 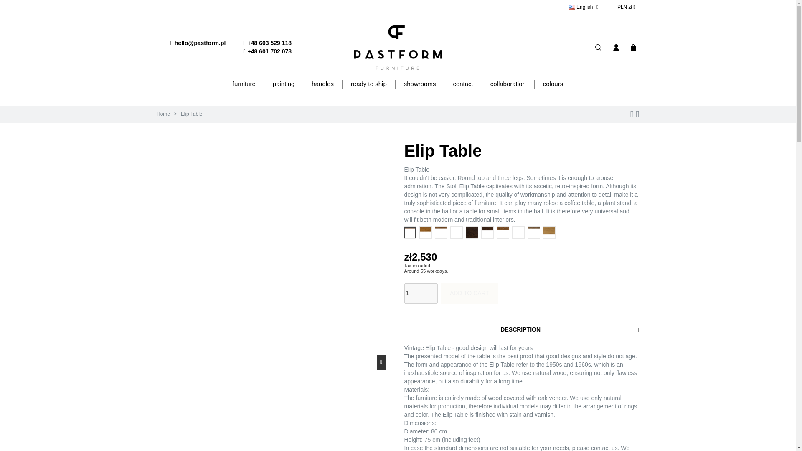 What do you see at coordinates (368, 84) in the screenshot?
I see `ready to ship` at bounding box center [368, 84].